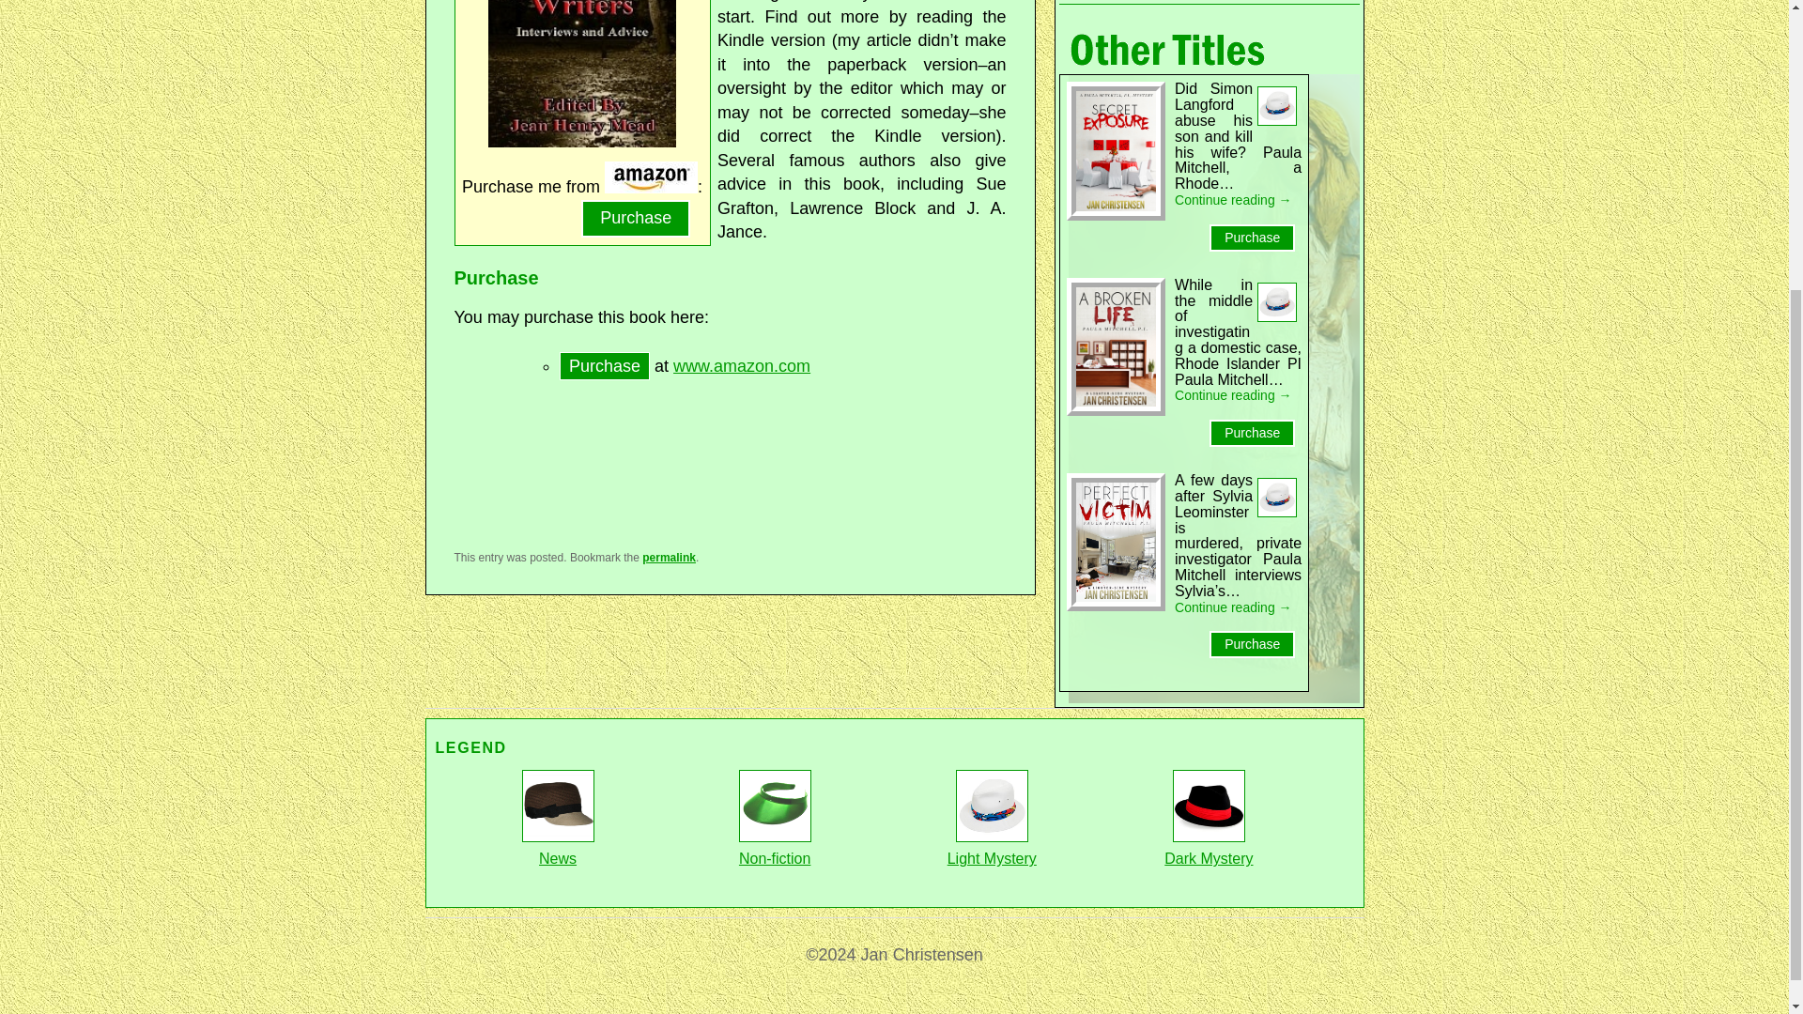 The height and width of the screenshot is (1014, 1803). What do you see at coordinates (635, 218) in the screenshot?
I see `Purchase` at bounding box center [635, 218].